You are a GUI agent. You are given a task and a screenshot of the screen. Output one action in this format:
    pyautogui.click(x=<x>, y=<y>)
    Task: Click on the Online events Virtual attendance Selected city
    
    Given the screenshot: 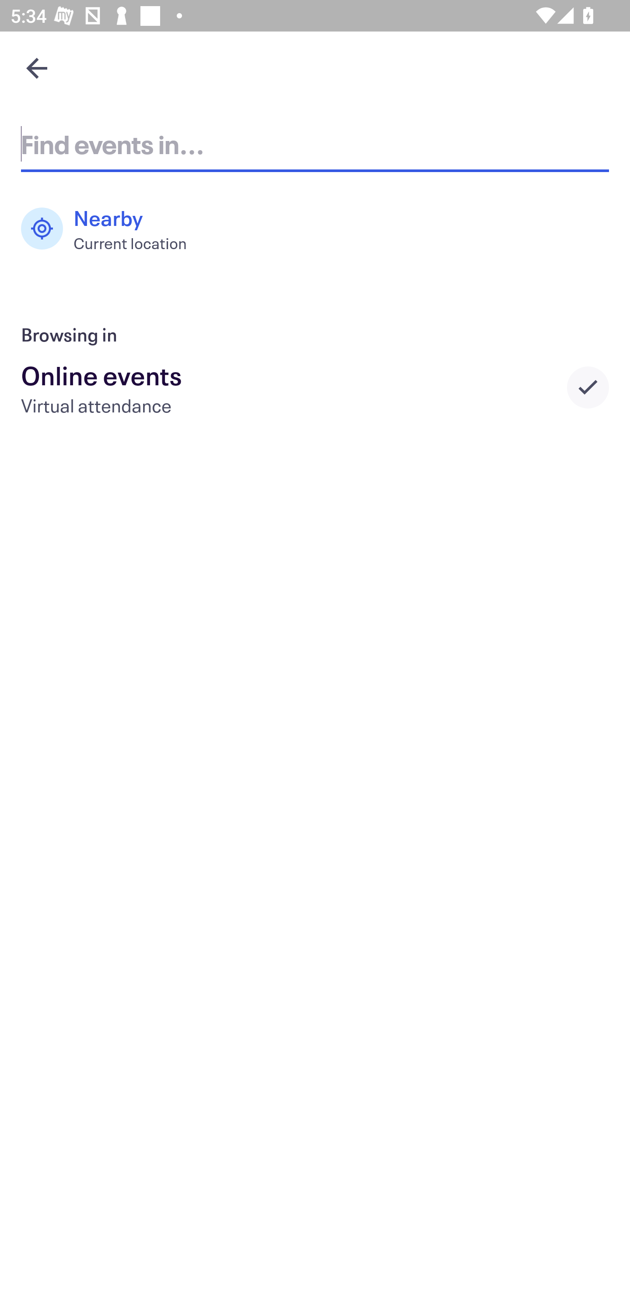 What is the action you would take?
    pyautogui.click(x=315, y=387)
    